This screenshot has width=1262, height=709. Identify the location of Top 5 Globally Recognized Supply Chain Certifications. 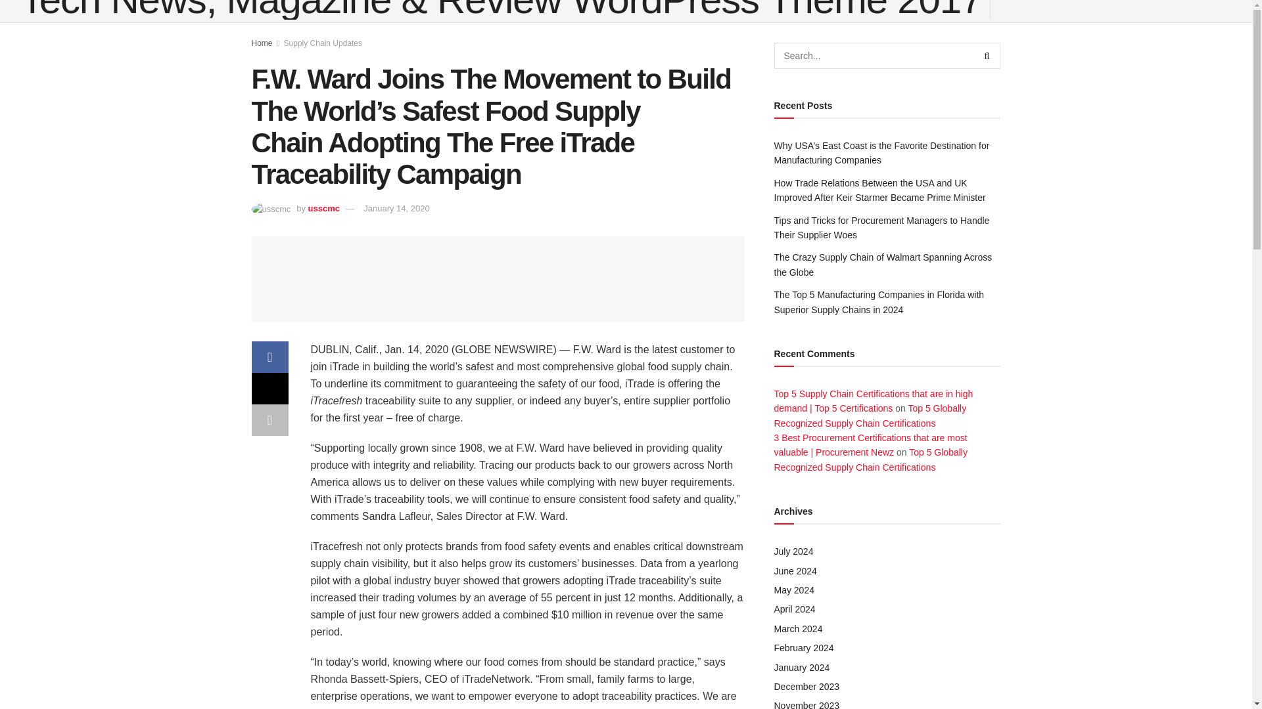
(870, 416).